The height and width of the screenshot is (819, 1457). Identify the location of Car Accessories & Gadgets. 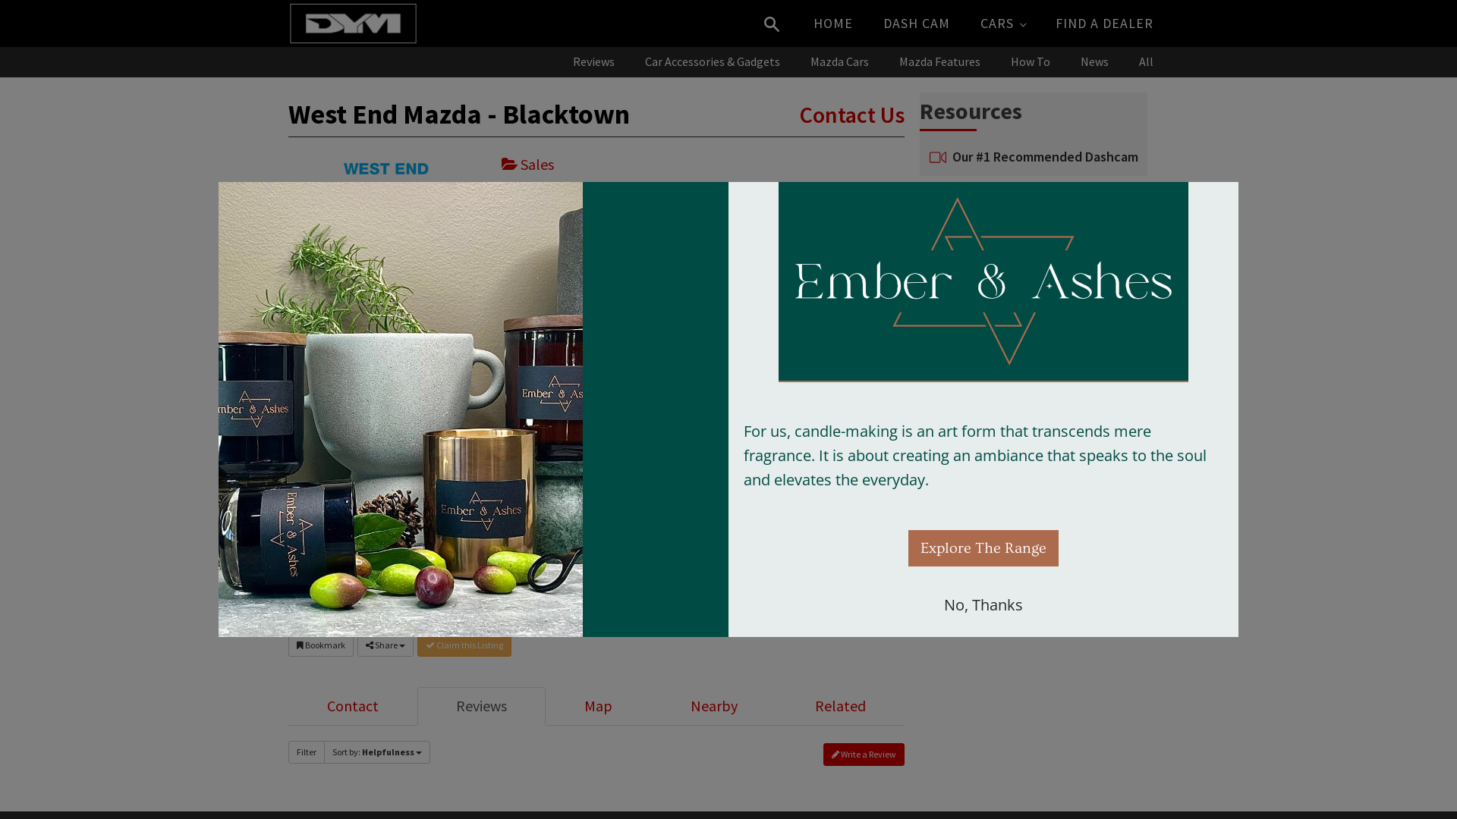
(713, 62).